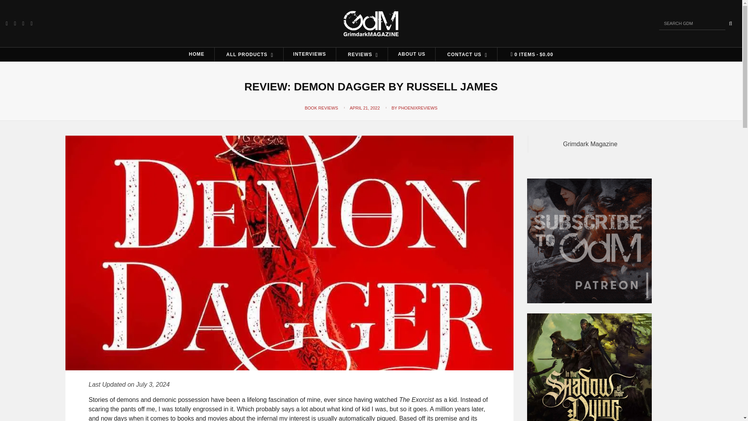 This screenshot has height=421, width=748. Describe the element at coordinates (362, 54) in the screenshot. I see `REVIEWS` at that location.